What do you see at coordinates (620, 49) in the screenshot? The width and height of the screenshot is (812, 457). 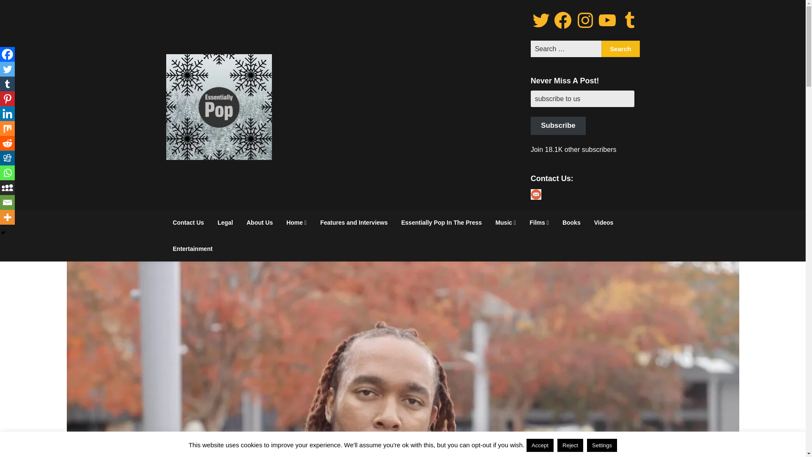 I see `Search` at bounding box center [620, 49].